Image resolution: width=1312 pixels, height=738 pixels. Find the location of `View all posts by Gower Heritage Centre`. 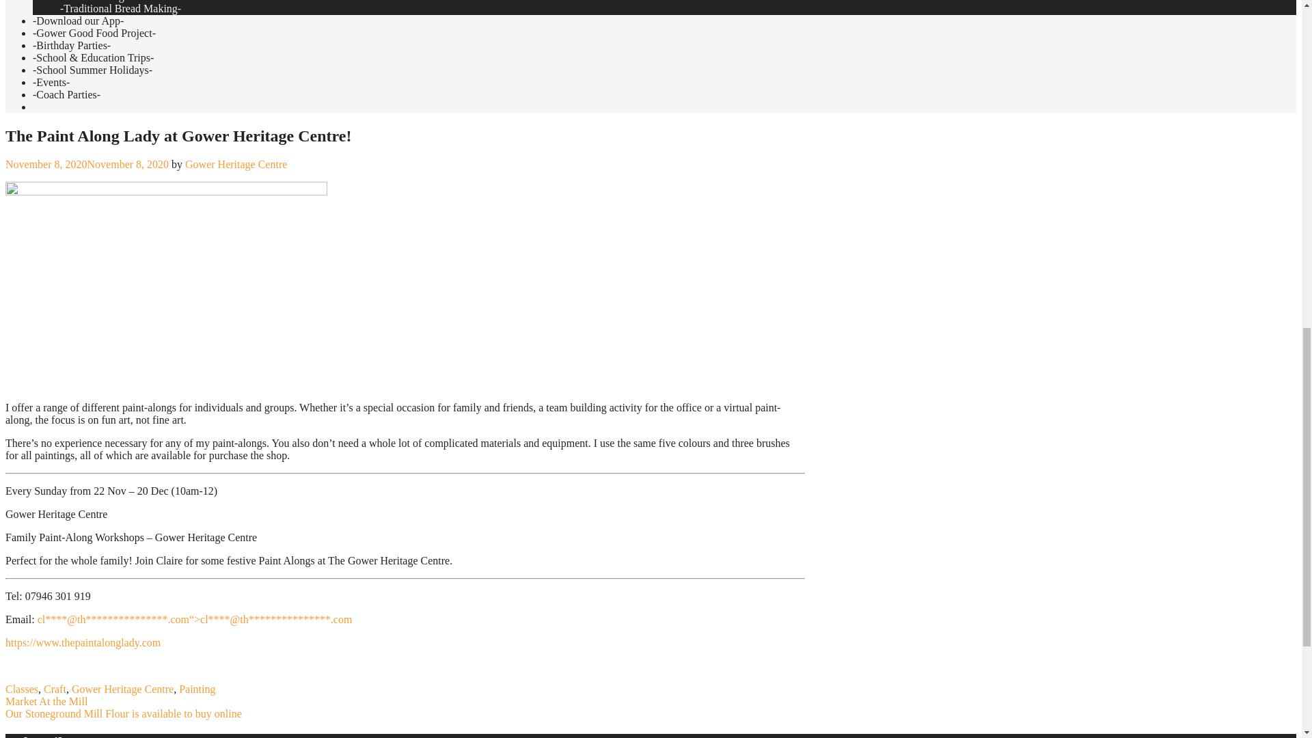

View all posts by Gower Heritage Centre is located at coordinates (236, 164).